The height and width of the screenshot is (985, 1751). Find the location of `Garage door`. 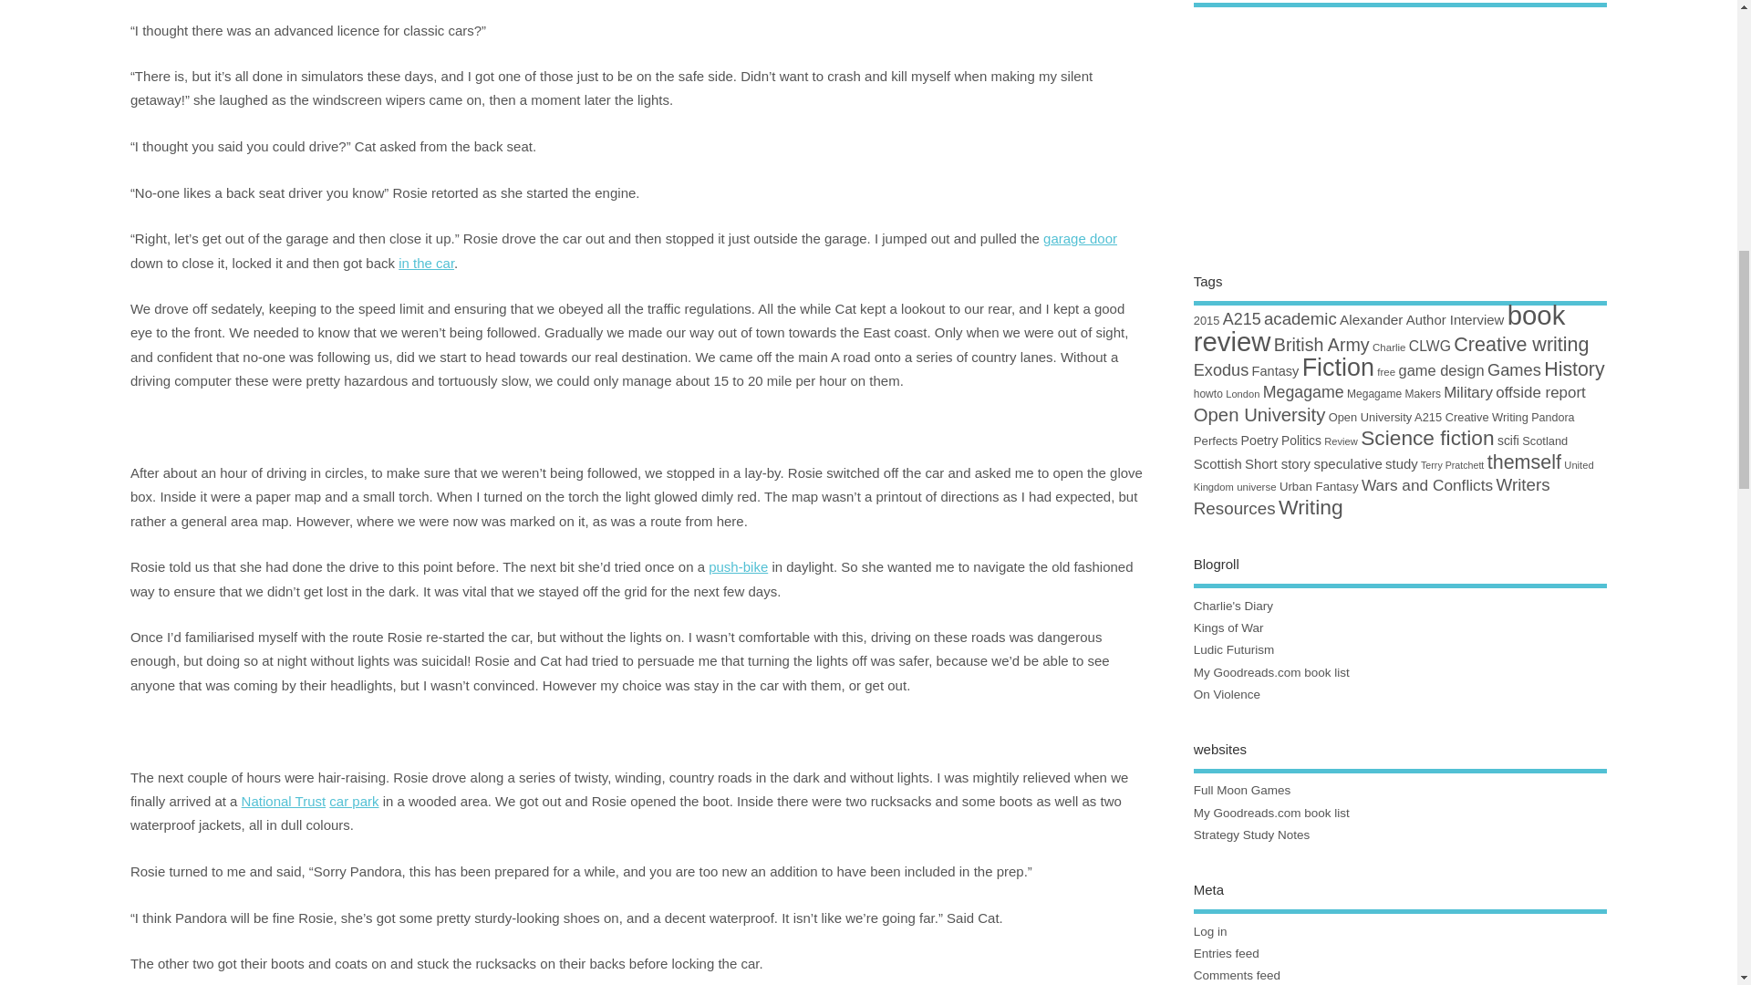

Garage door is located at coordinates (1080, 238).